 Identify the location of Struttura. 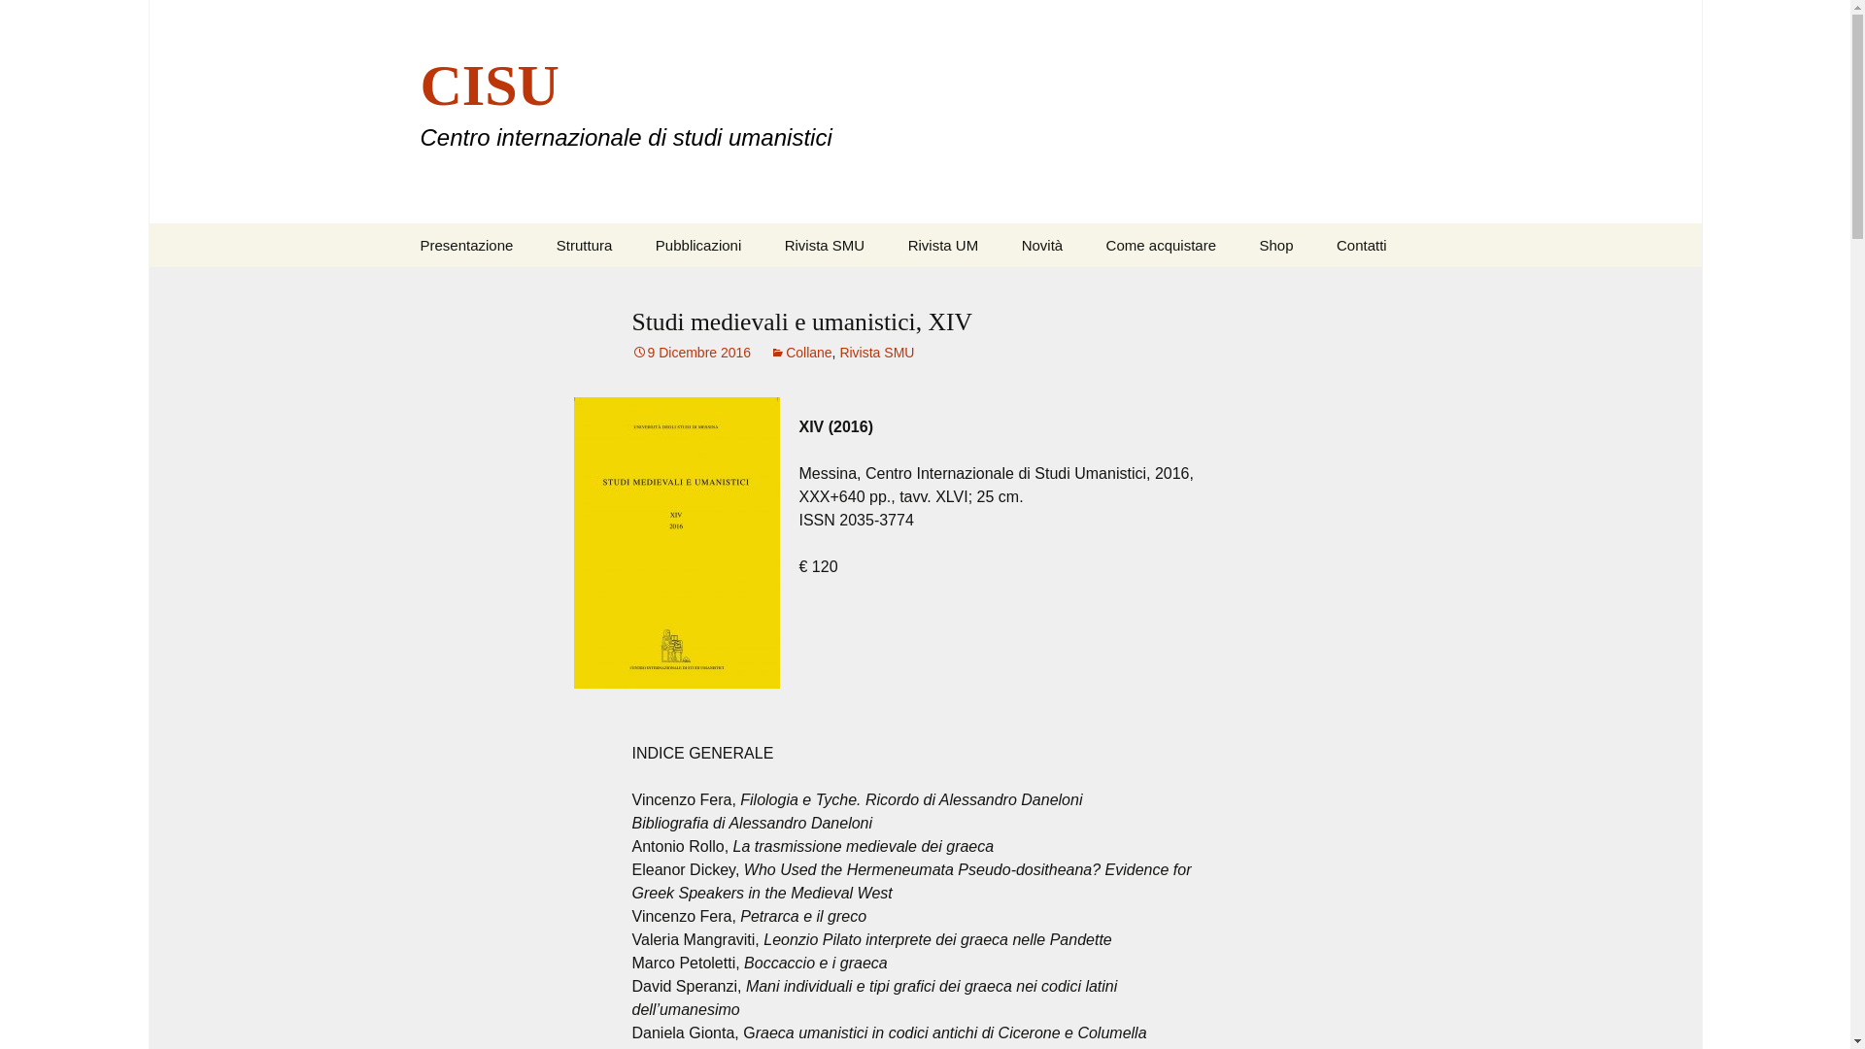
(497, 295).